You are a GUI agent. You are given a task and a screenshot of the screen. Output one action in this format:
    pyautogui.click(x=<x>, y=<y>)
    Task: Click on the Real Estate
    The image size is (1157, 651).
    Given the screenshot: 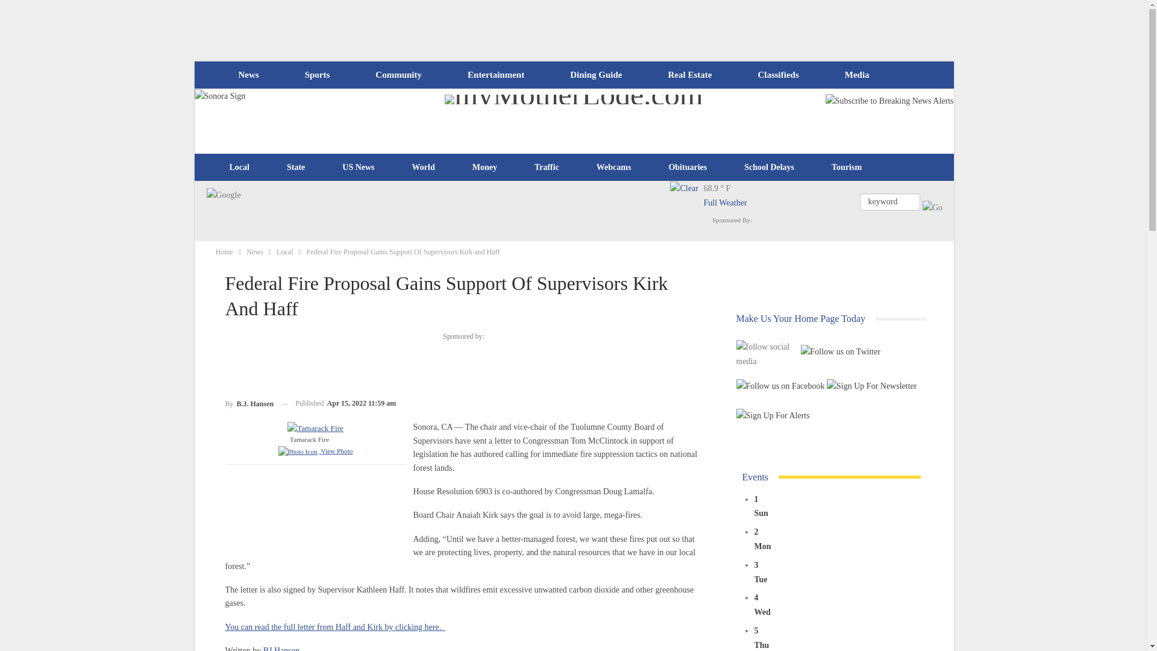 What is the action you would take?
    pyautogui.click(x=689, y=75)
    